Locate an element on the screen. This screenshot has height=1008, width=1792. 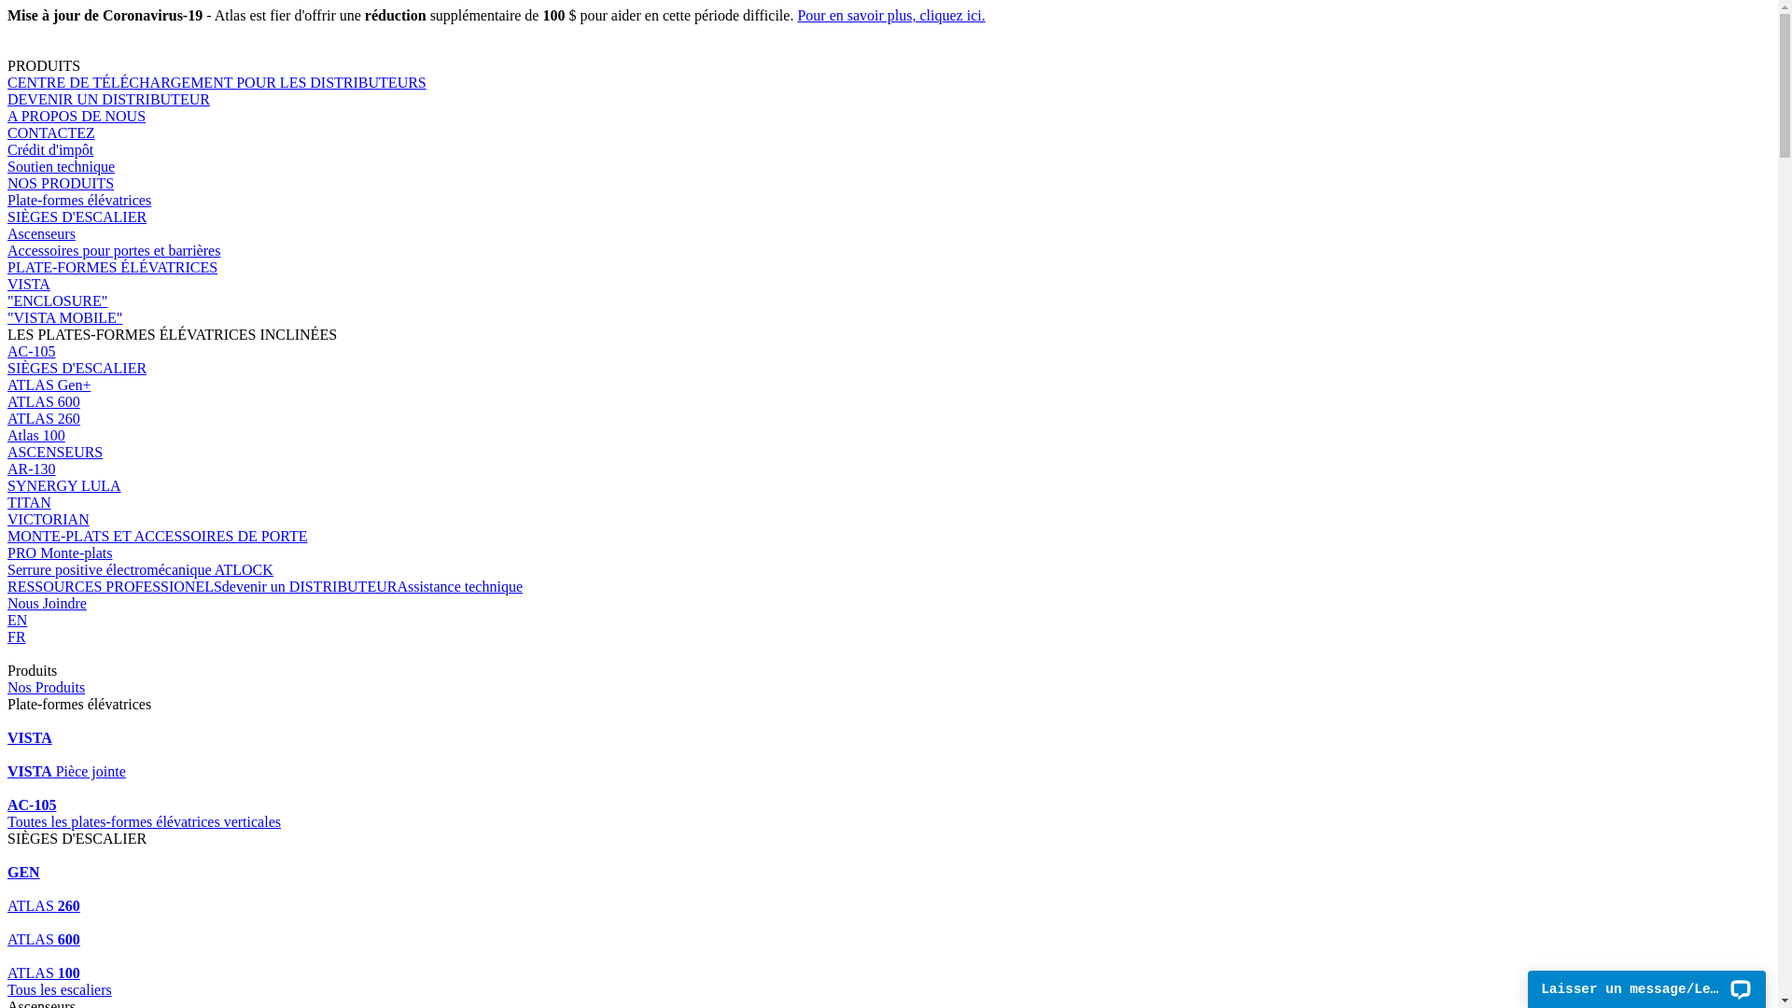
Soutien technique is located at coordinates (889, 167).